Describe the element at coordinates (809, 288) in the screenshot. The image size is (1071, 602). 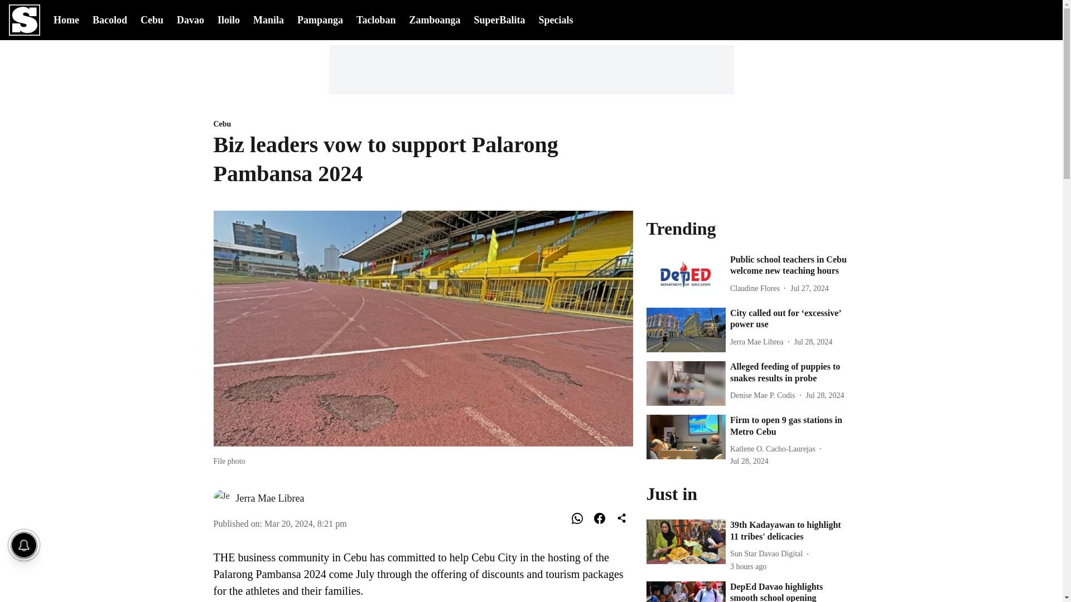
I see `2024-07-27 12:28` at that location.